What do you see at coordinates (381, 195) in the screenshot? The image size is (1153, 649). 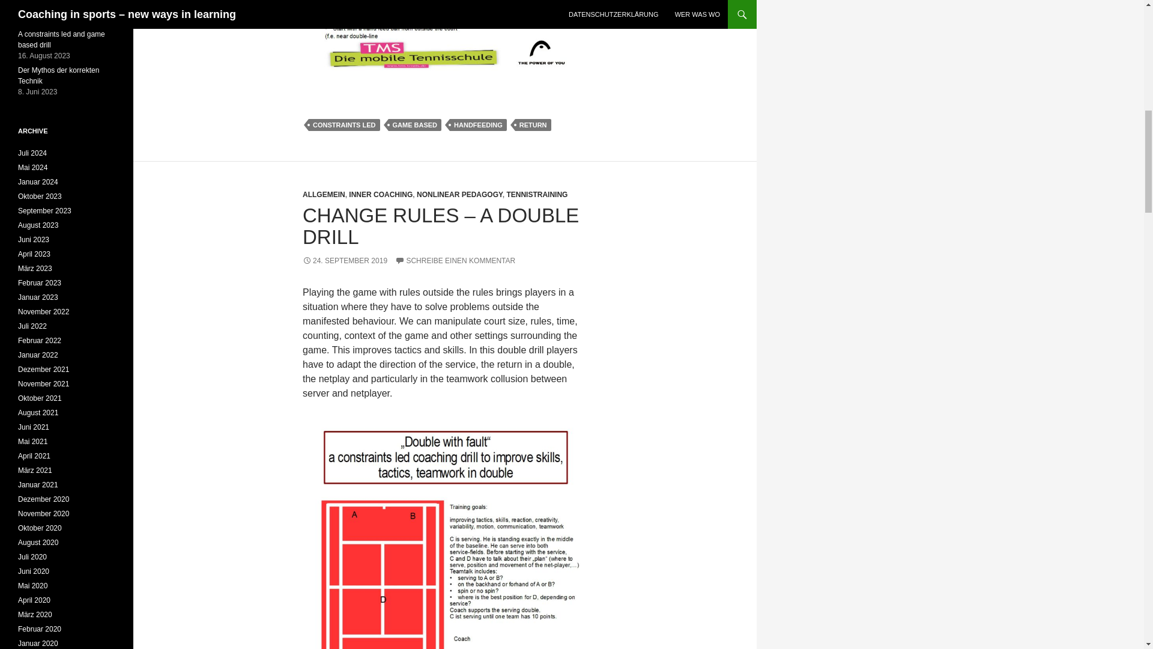 I see `INNER COACHING` at bounding box center [381, 195].